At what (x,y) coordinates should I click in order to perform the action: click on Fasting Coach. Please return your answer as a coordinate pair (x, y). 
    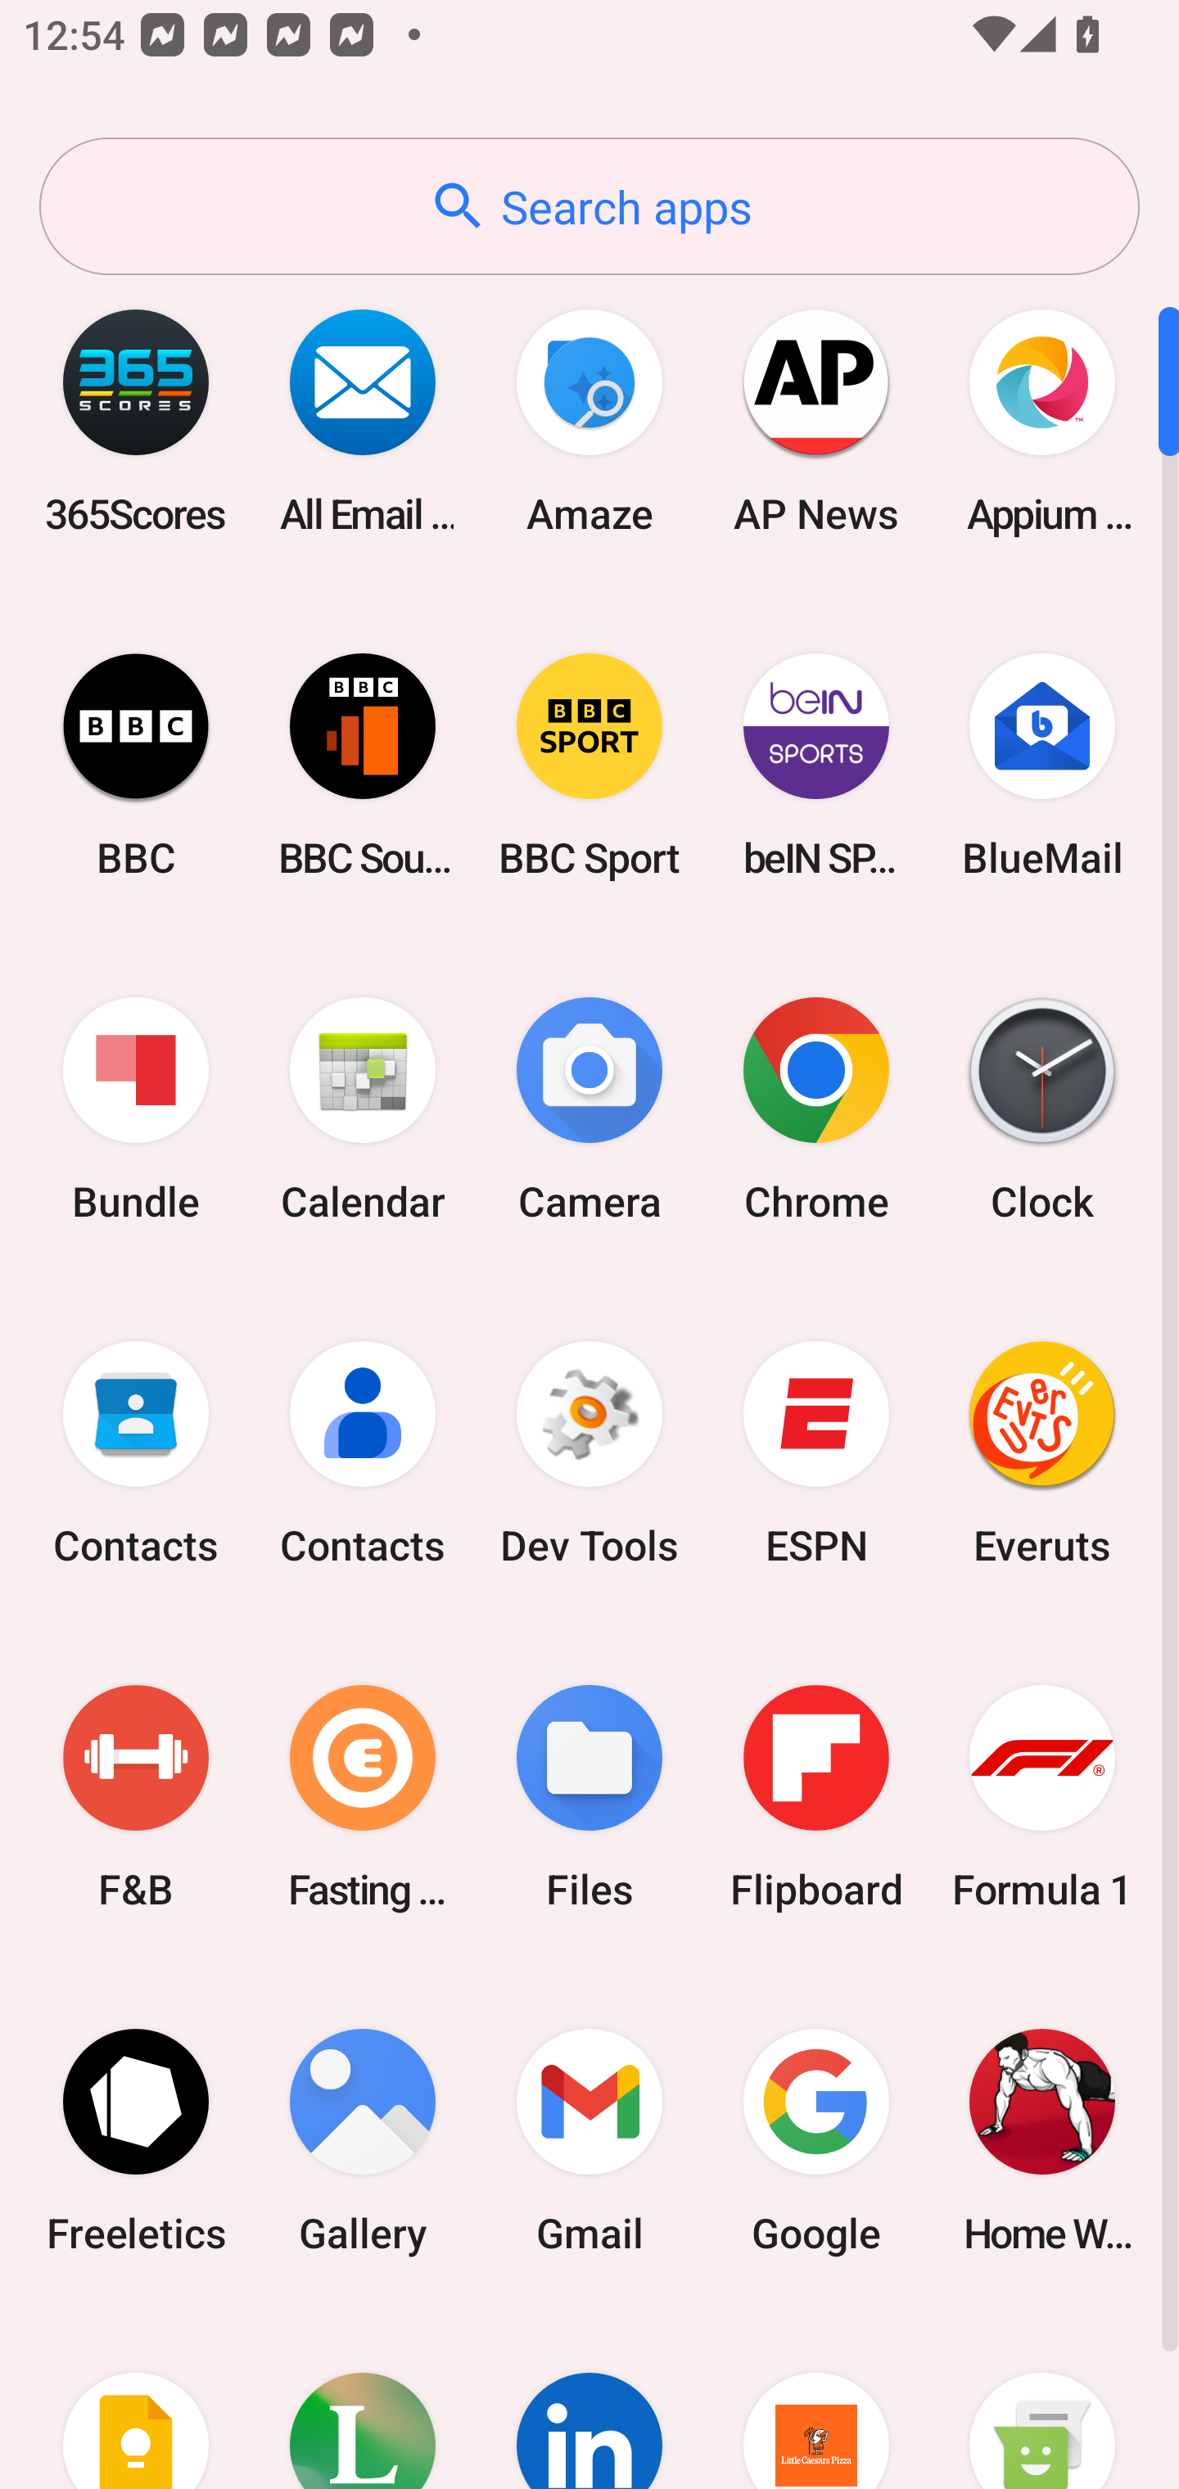
    Looking at the image, I should click on (363, 1796).